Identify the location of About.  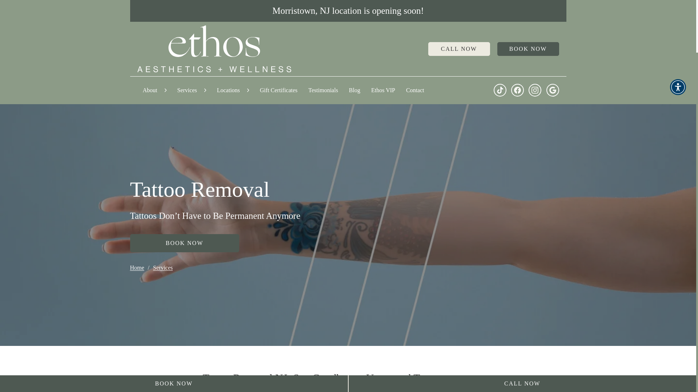
(150, 90).